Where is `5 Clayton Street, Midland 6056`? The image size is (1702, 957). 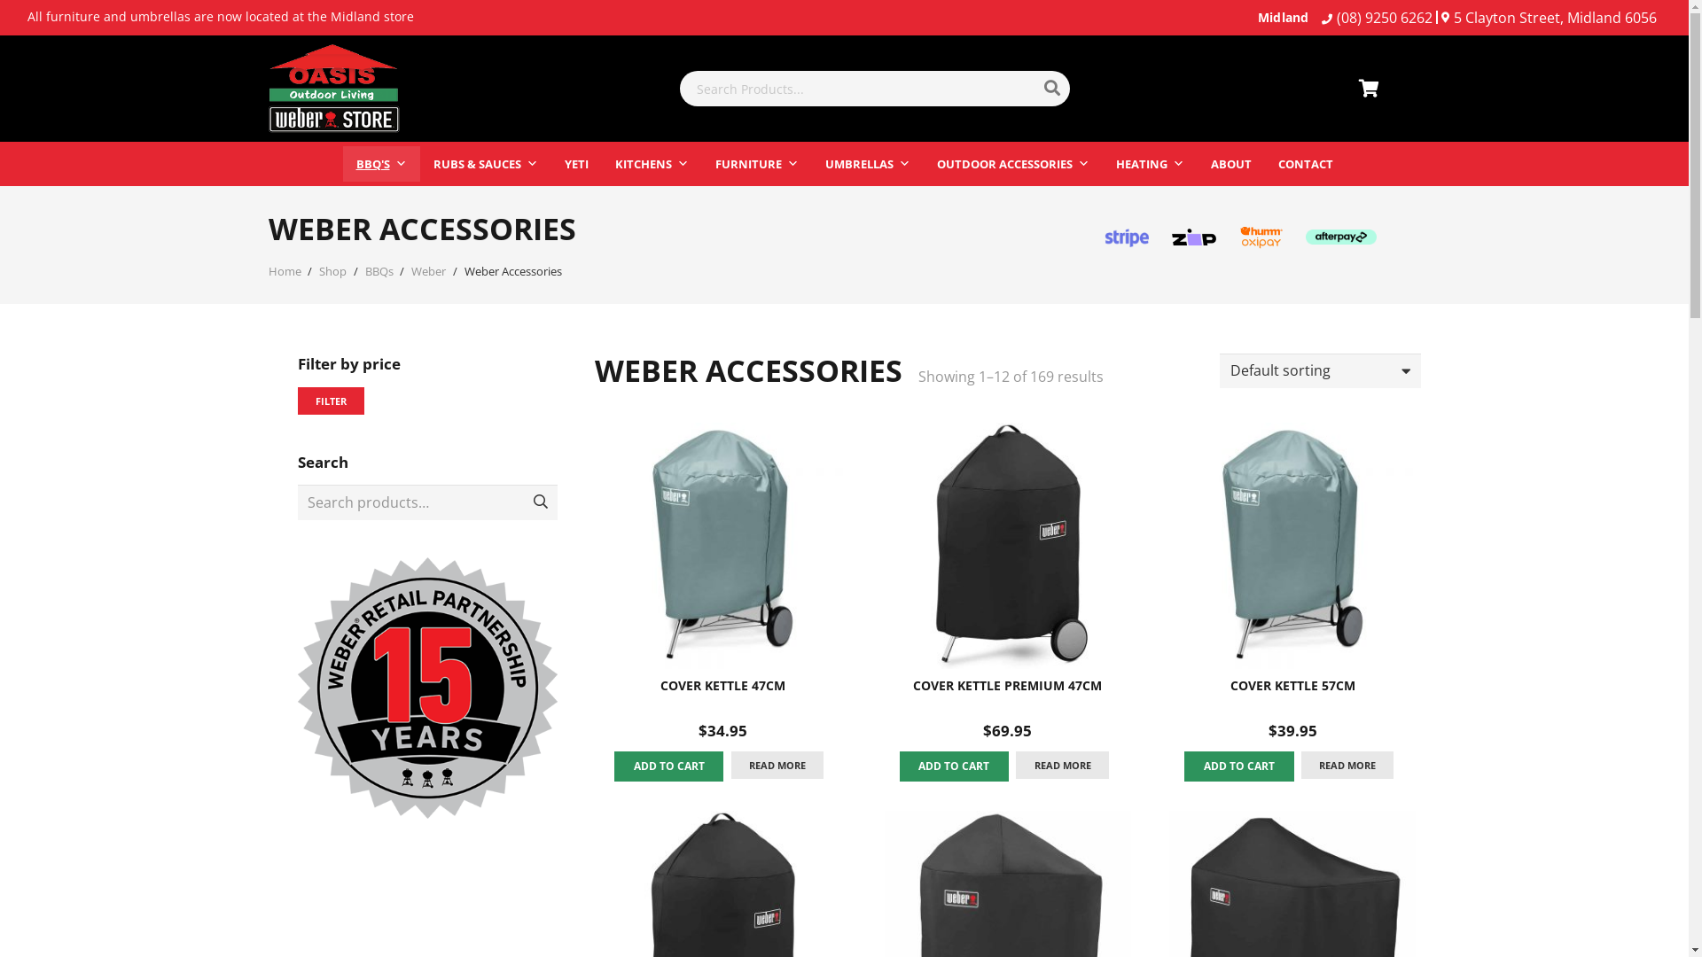
5 Clayton Street, Midland 6056 is located at coordinates (1550, 18).